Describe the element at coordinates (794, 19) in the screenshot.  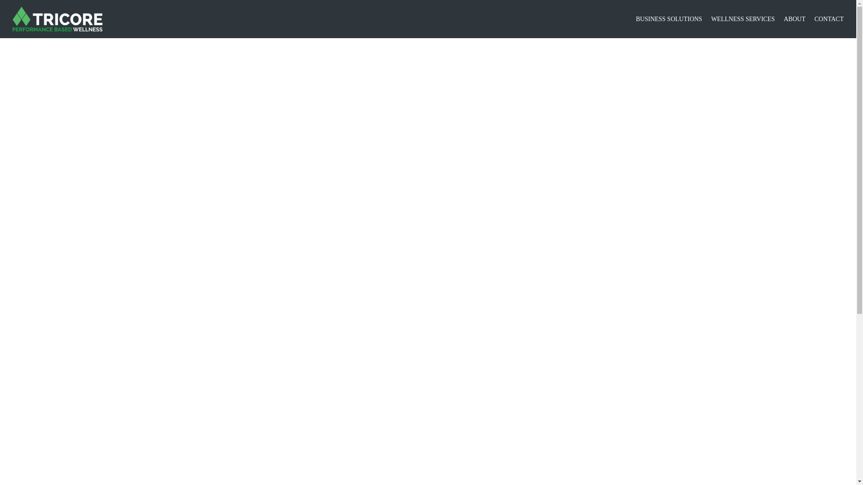
I see `ABOUT` at that location.